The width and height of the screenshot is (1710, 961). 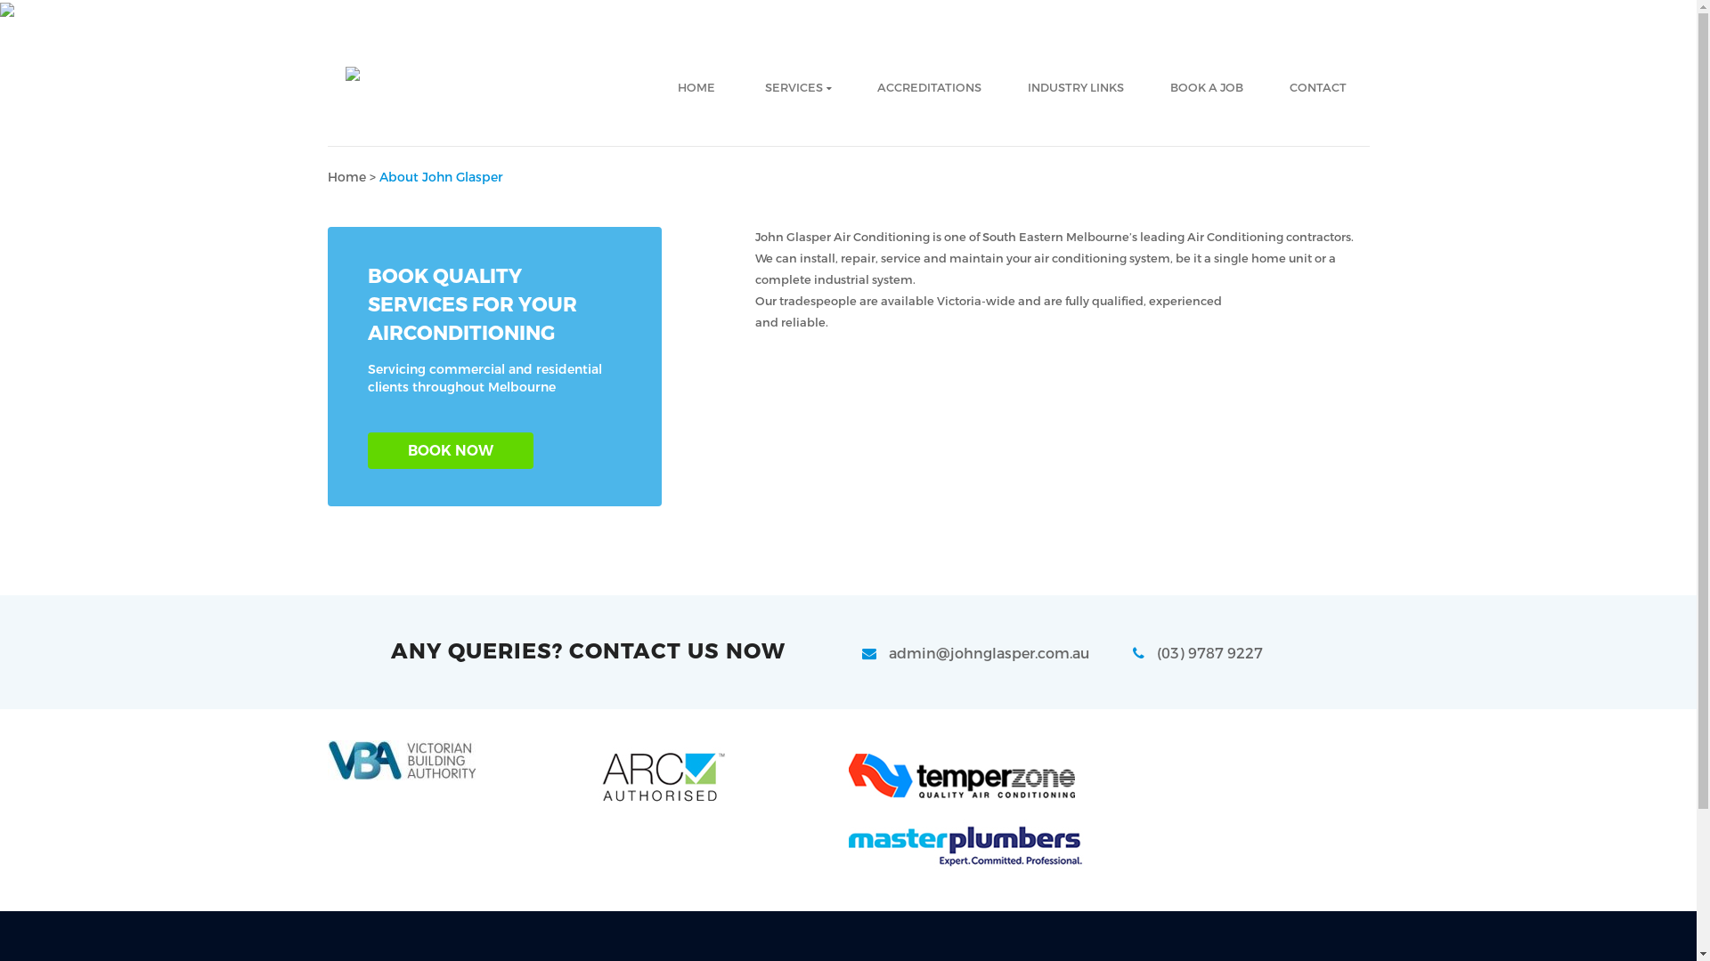 I want to click on admin@johnglasper.com.au, so click(x=1103, y=32).